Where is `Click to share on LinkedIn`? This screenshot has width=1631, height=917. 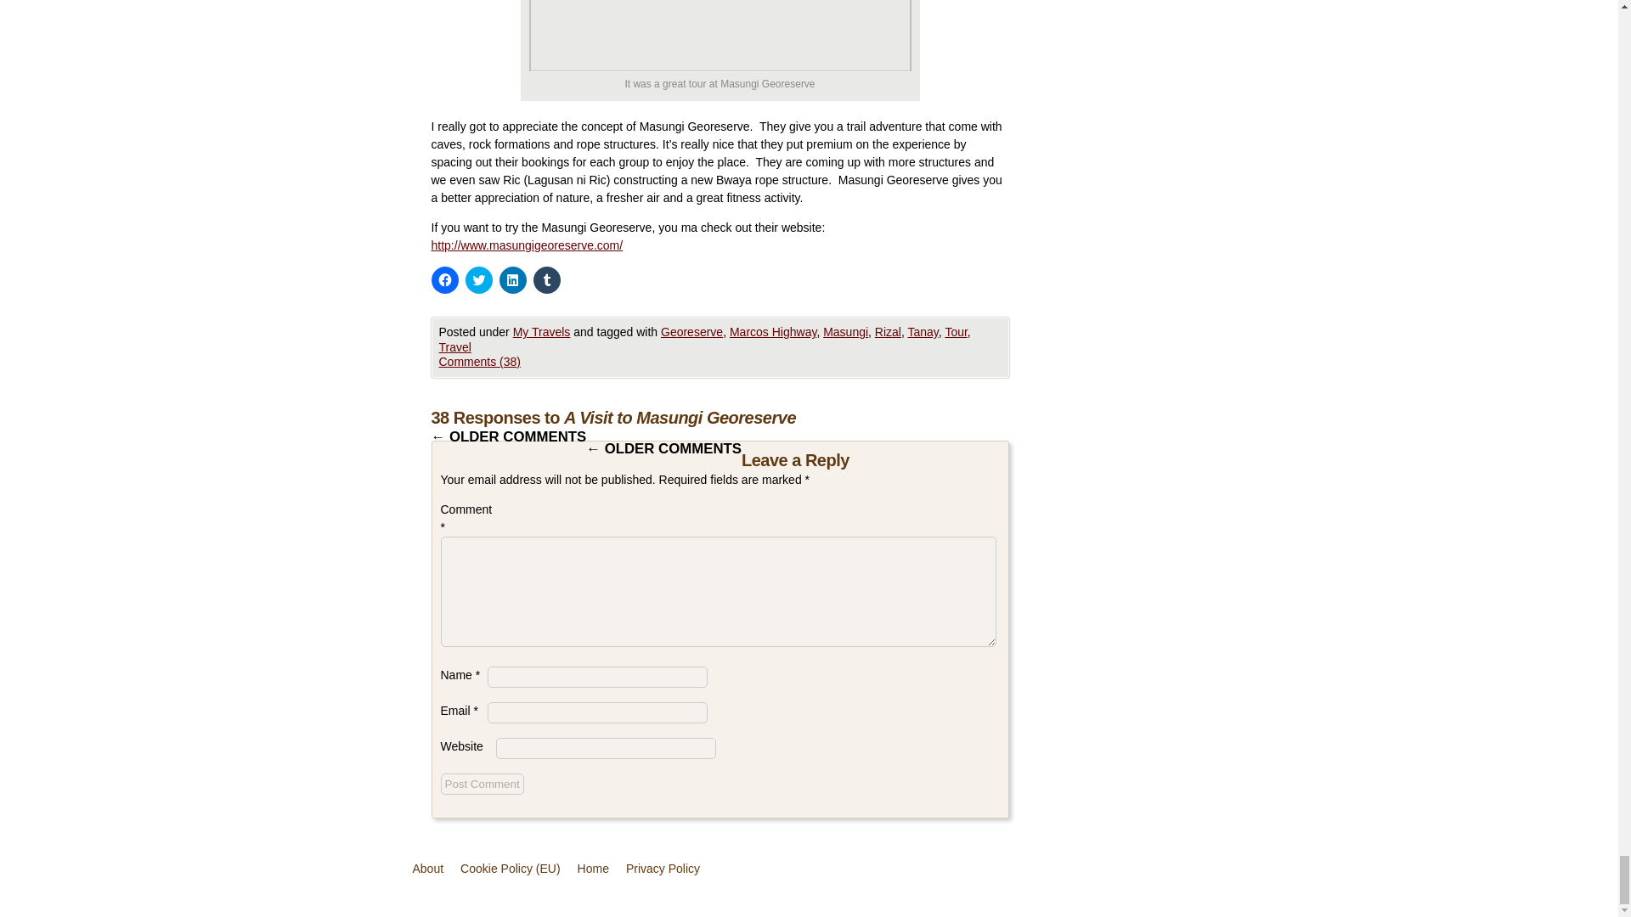
Click to share on LinkedIn is located at coordinates (513, 280).